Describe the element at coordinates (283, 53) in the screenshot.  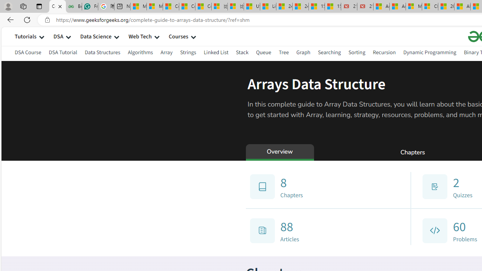
I see `Tree` at that location.